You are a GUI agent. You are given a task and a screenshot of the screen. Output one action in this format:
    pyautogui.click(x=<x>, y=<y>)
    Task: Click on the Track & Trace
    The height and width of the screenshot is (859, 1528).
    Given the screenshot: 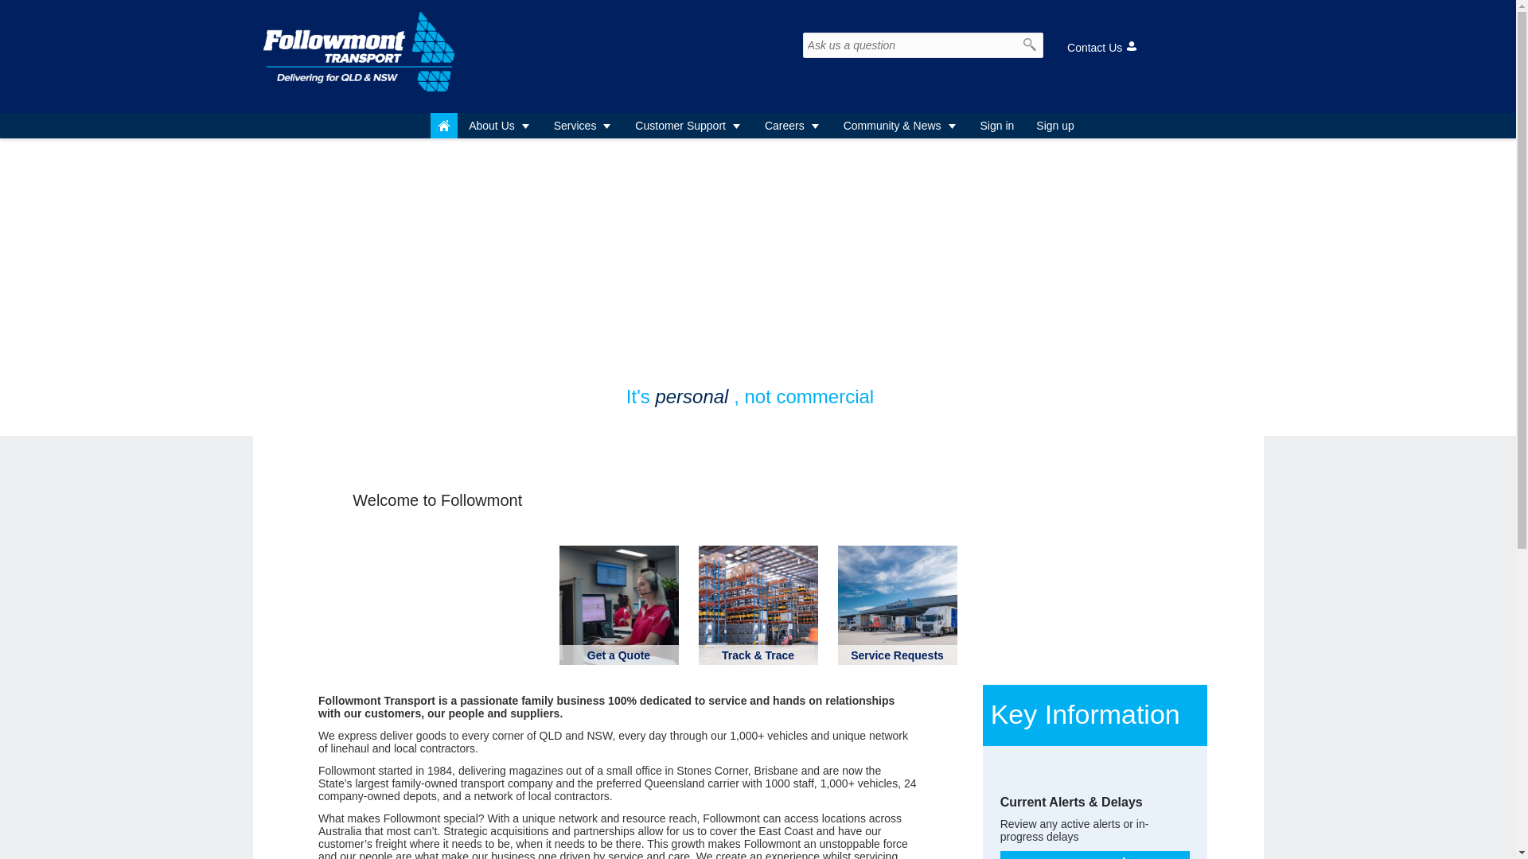 What is the action you would take?
    pyautogui.click(x=758, y=655)
    